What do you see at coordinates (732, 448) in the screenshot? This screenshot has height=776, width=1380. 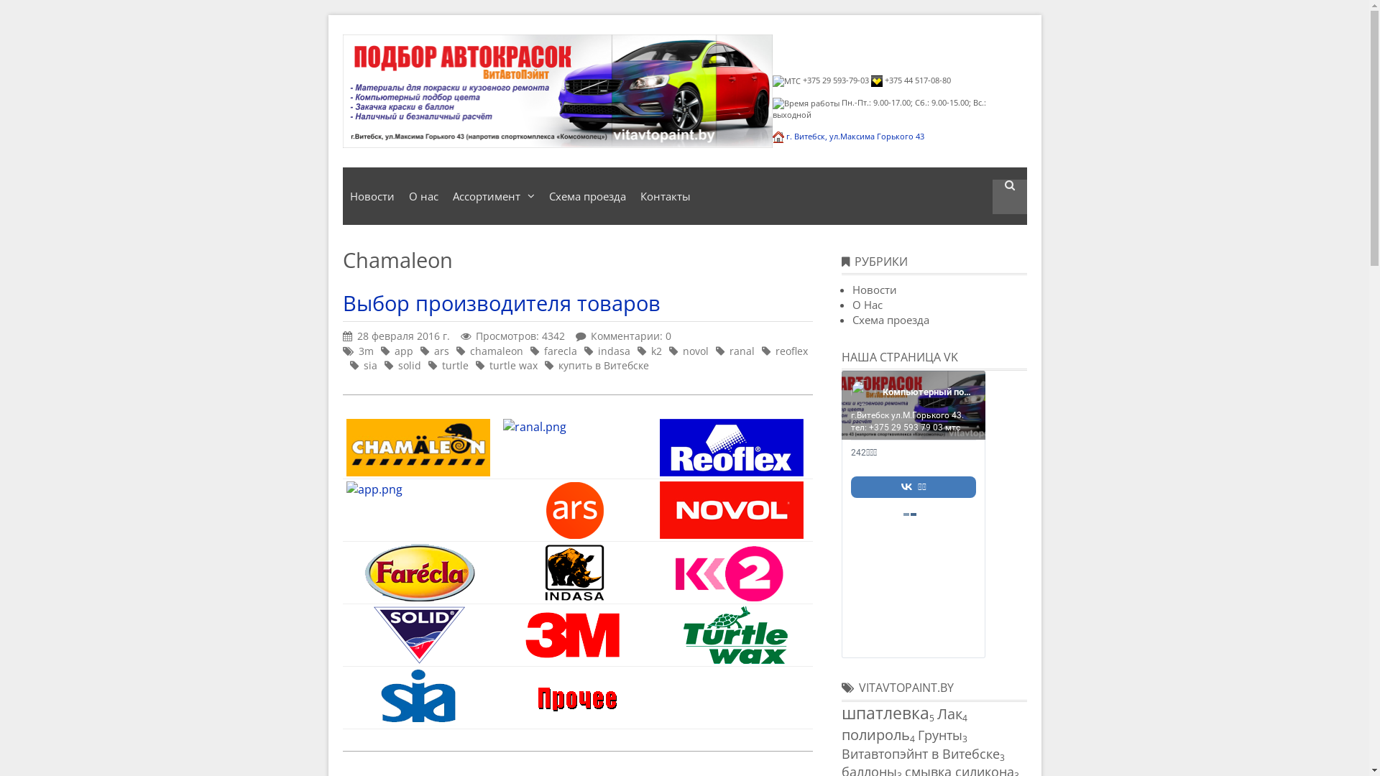 I see `reoflex.png` at bounding box center [732, 448].